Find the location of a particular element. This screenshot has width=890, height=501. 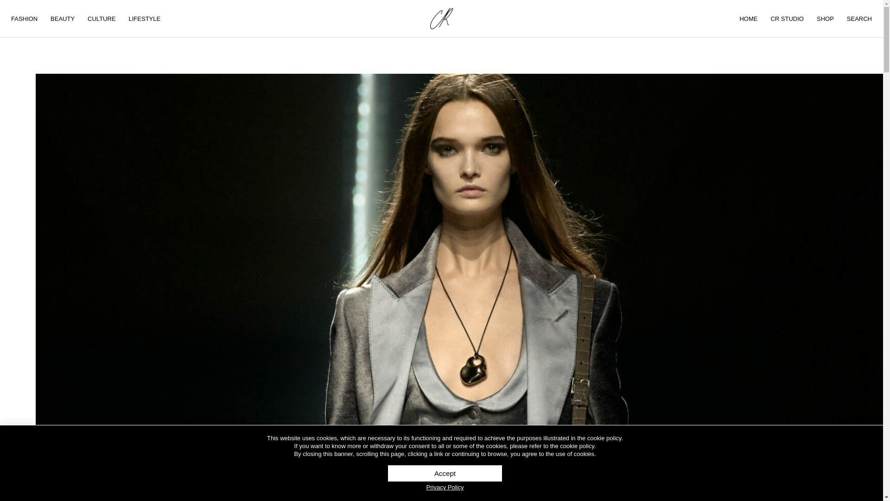

BEAUTY is located at coordinates (62, 19).